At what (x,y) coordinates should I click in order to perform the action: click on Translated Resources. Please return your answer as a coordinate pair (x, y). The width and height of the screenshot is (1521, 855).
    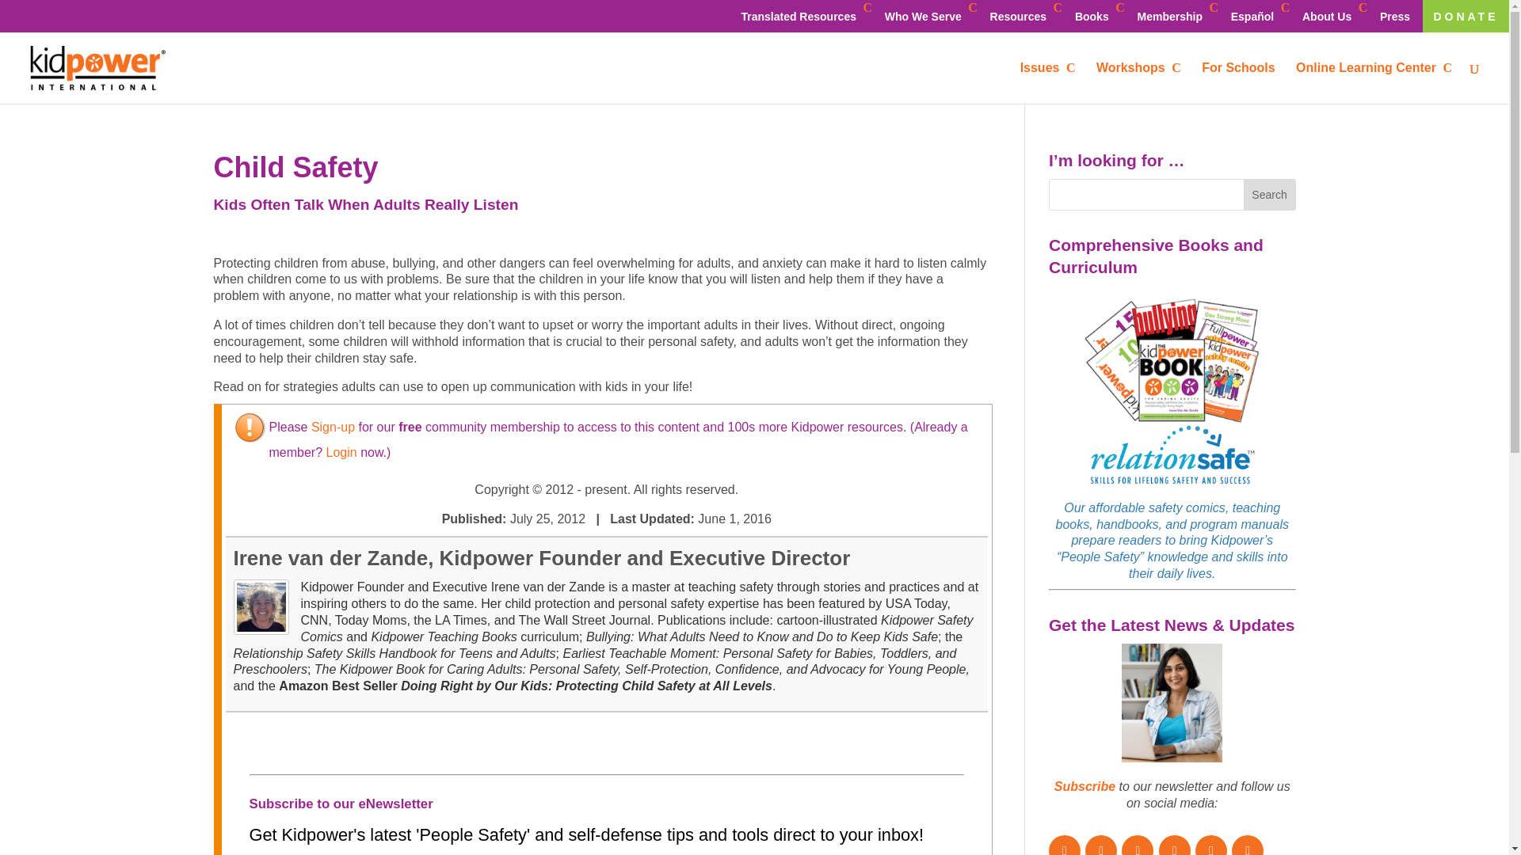
    Looking at the image, I should click on (802, 16).